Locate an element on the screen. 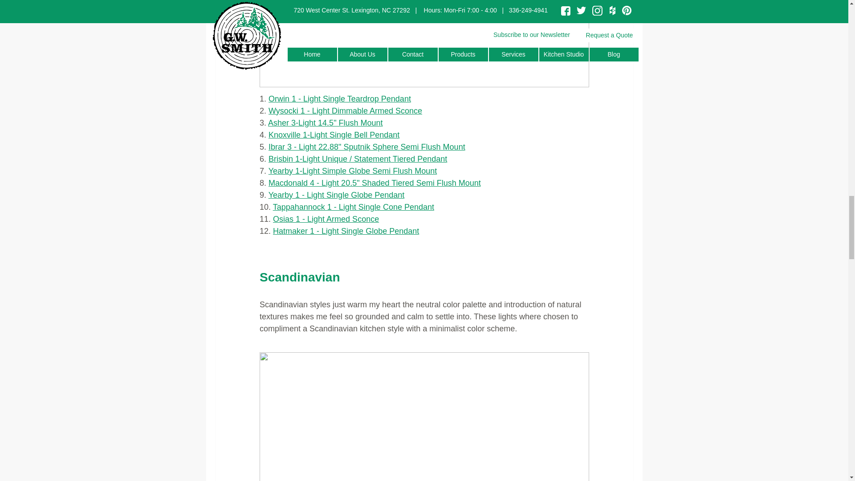 The width and height of the screenshot is (855, 481). Osias 1 - Light Armed Sconce is located at coordinates (326, 219).